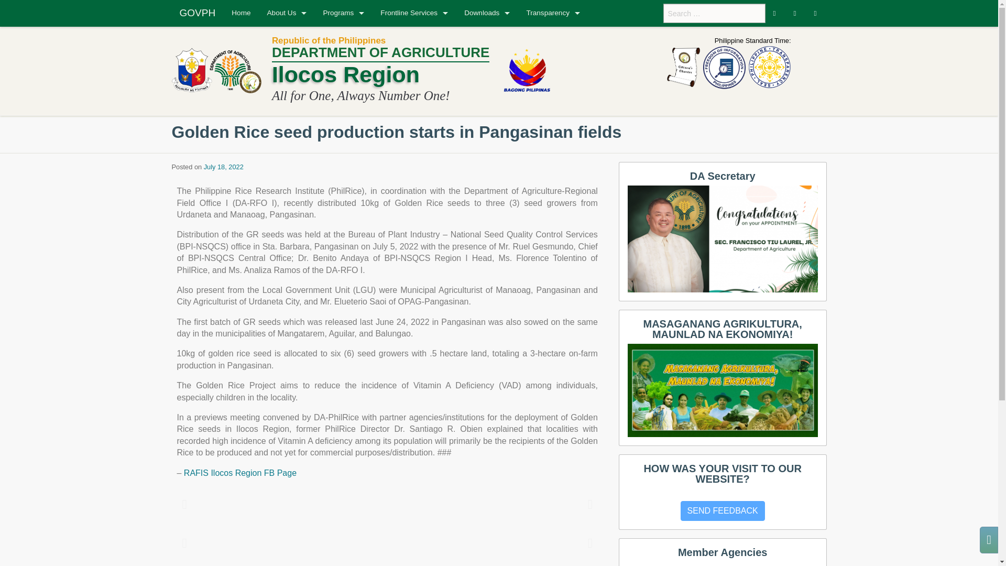 The image size is (1006, 566). What do you see at coordinates (723, 390) in the screenshot?
I see `TRANSFORMING PHILIPPINE AGRICULTURE` at bounding box center [723, 390].